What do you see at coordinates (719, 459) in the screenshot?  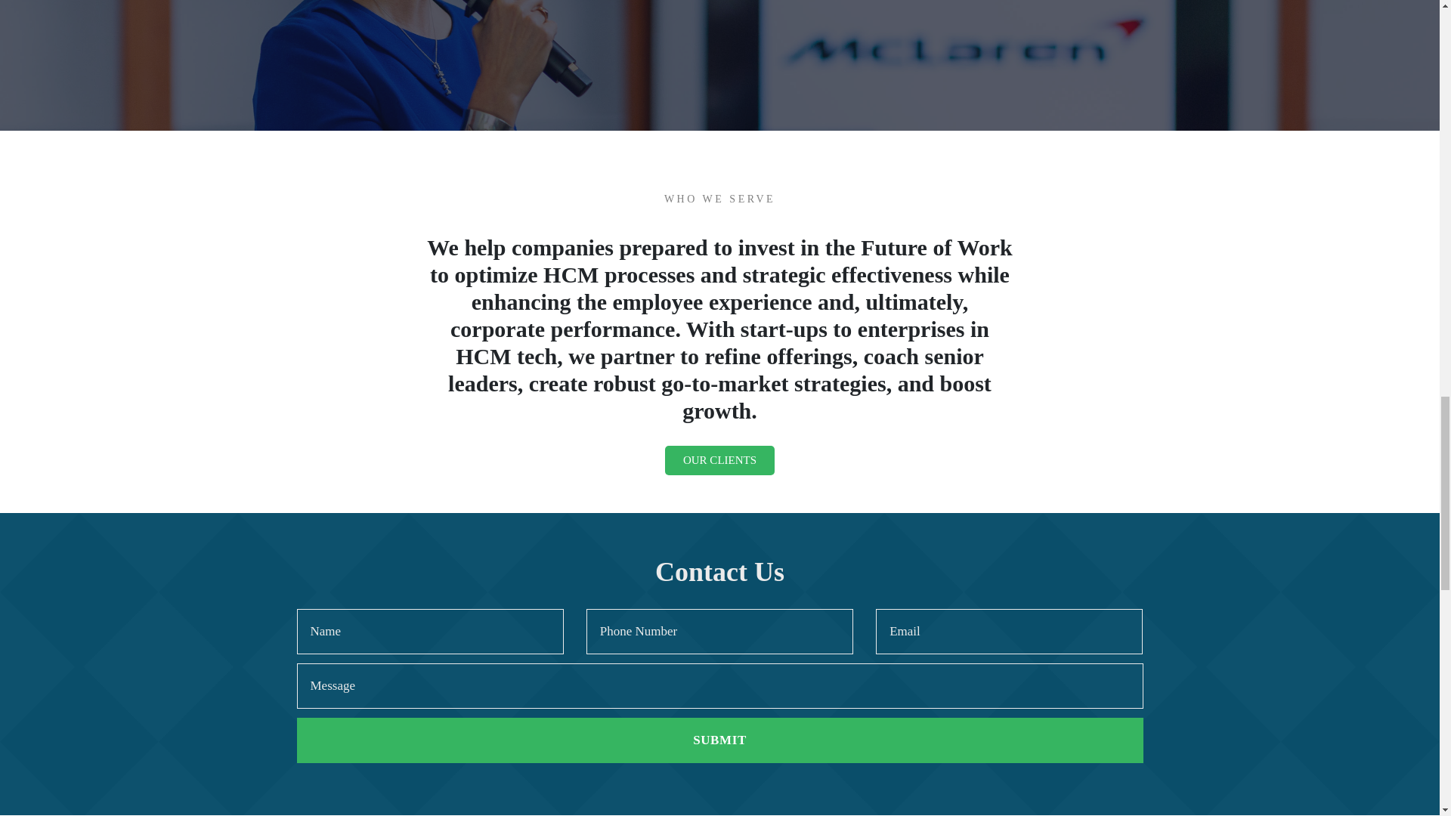 I see `OUR CLIENTS` at bounding box center [719, 459].